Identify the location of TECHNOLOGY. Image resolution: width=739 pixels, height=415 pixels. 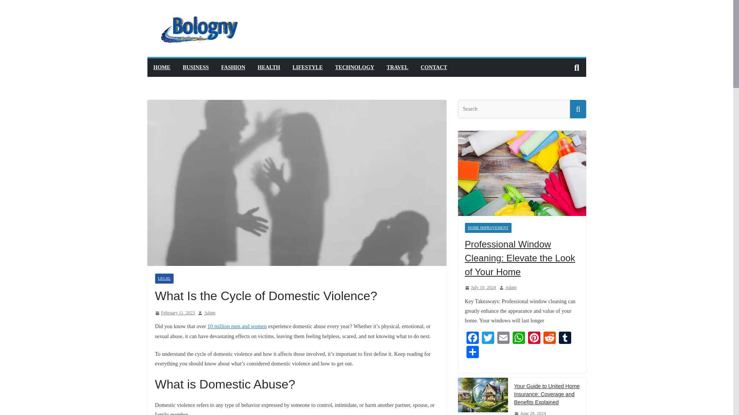
(355, 68).